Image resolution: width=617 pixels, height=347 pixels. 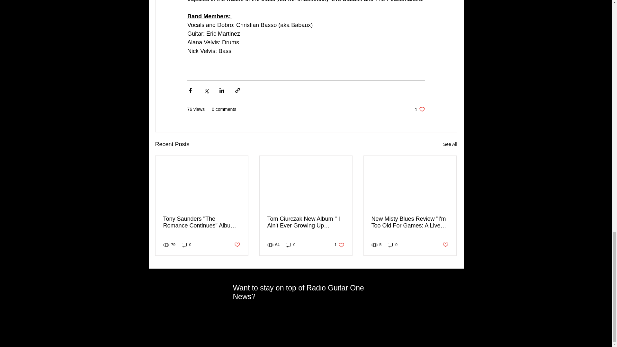 I want to click on 0, so click(x=186, y=245).